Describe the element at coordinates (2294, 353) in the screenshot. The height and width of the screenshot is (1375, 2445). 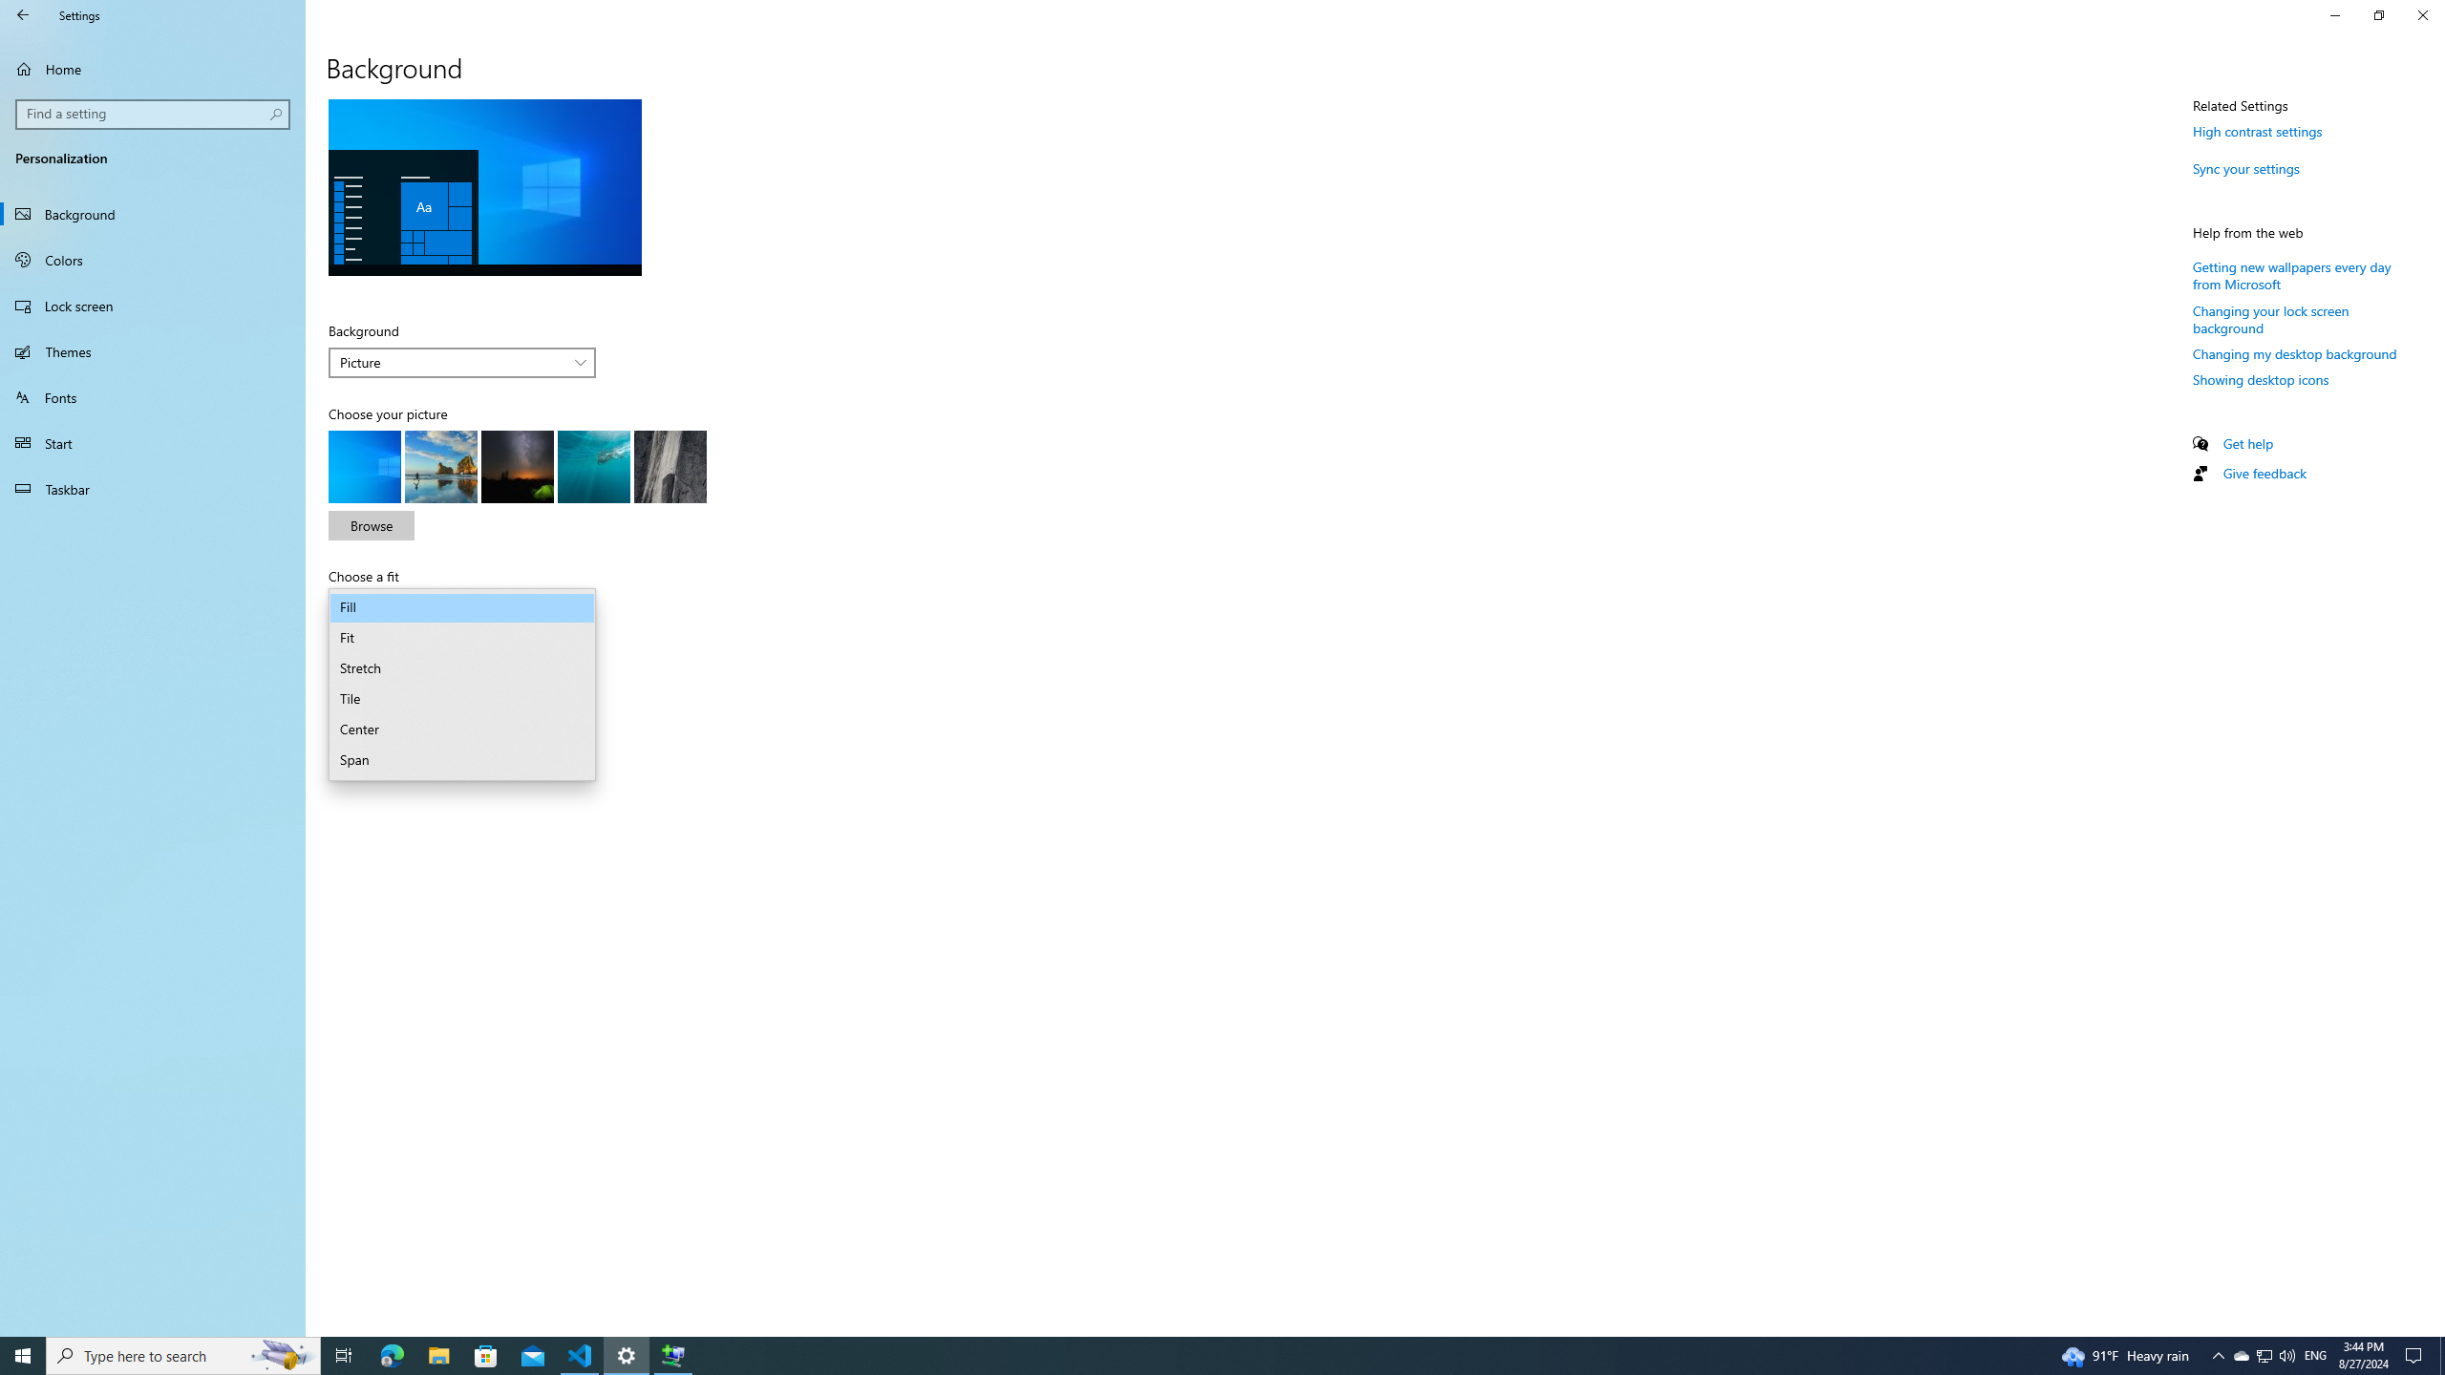
I see `Changing my desktop background` at that location.